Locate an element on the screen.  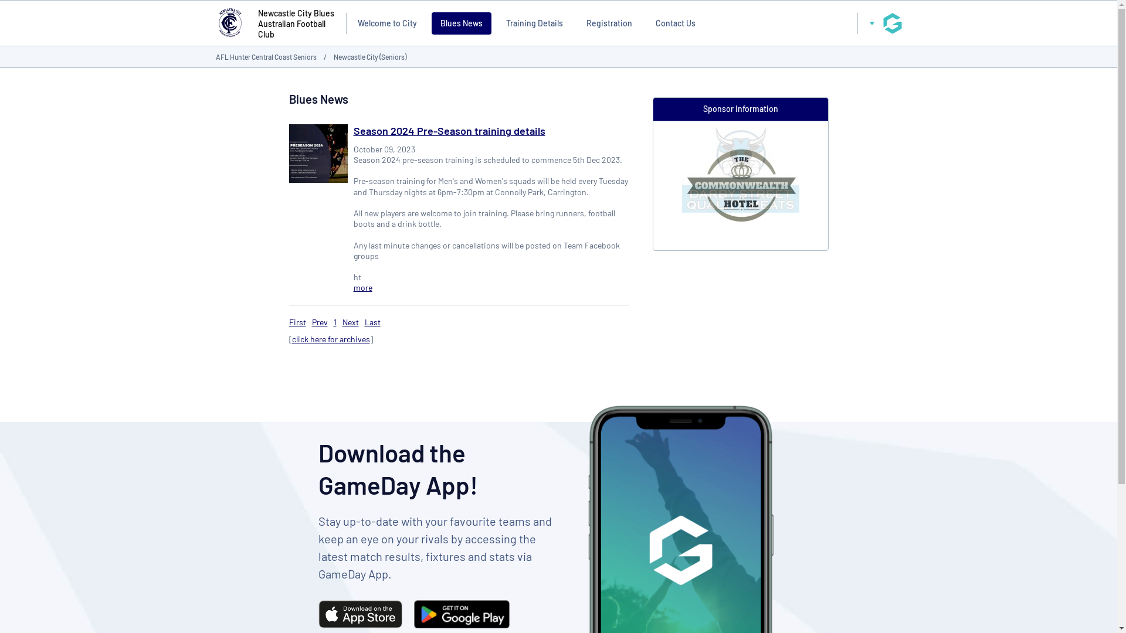
AFL Hunter Central Coast Seniors is located at coordinates (266, 57).